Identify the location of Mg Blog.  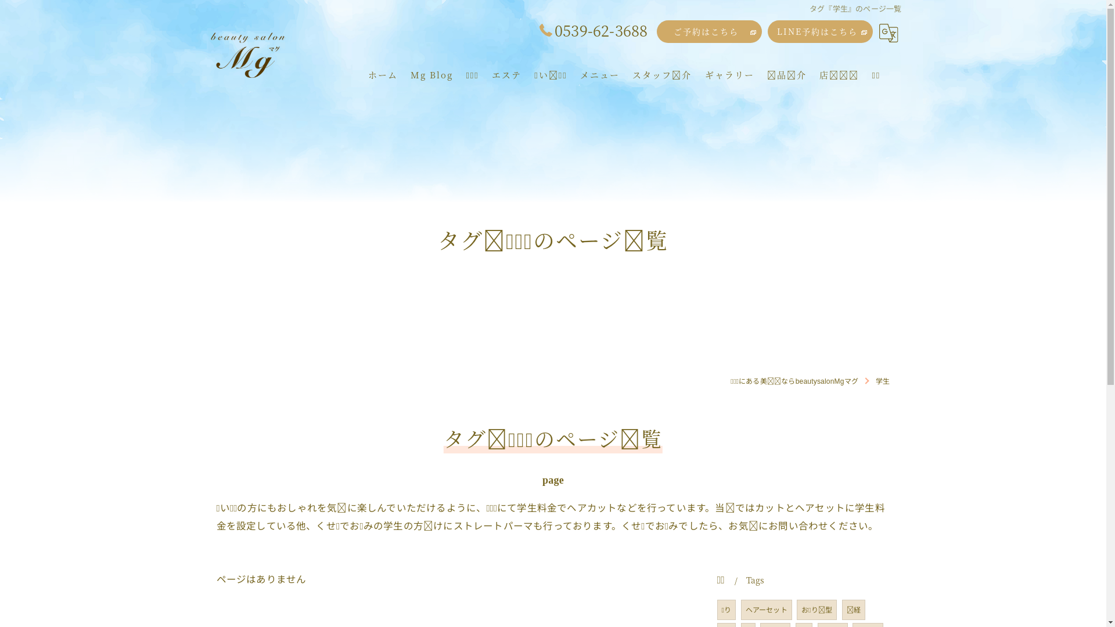
(432, 74).